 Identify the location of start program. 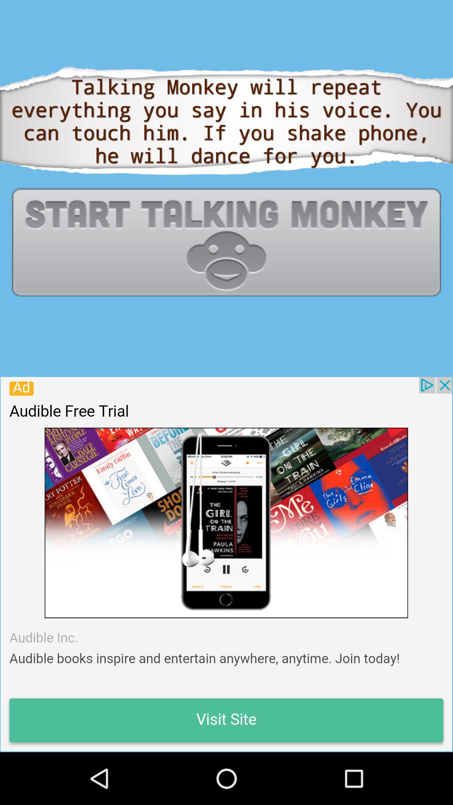
(226, 242).